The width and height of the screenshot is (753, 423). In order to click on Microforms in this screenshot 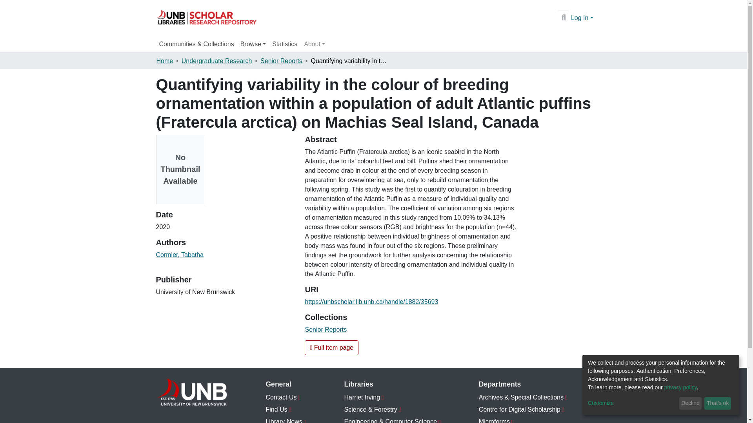, I will do `click(535, 419)`.